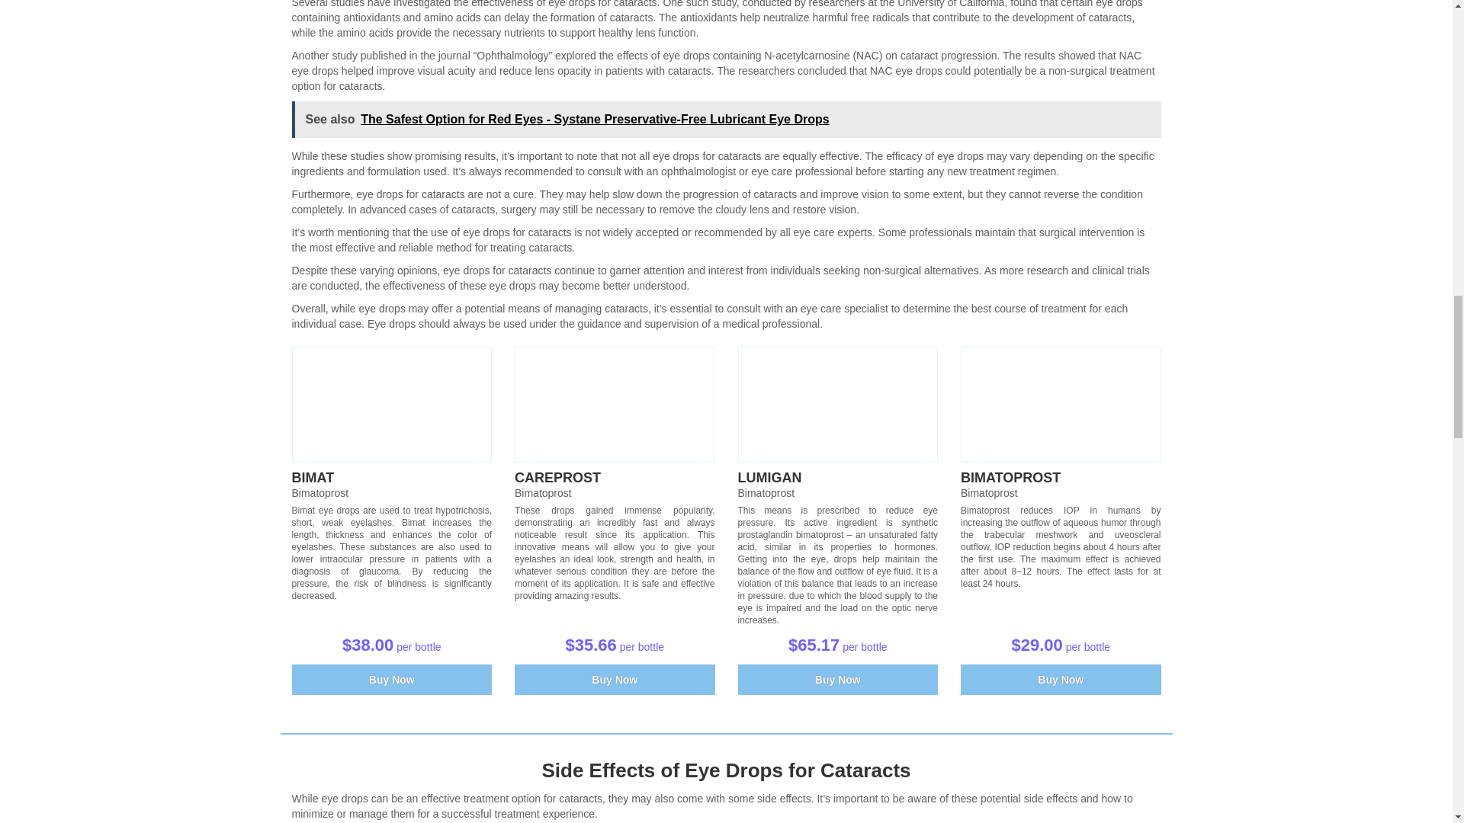 This screenshot has height=823, width=1464. I want to click on Buy Now, so click(837, 679).